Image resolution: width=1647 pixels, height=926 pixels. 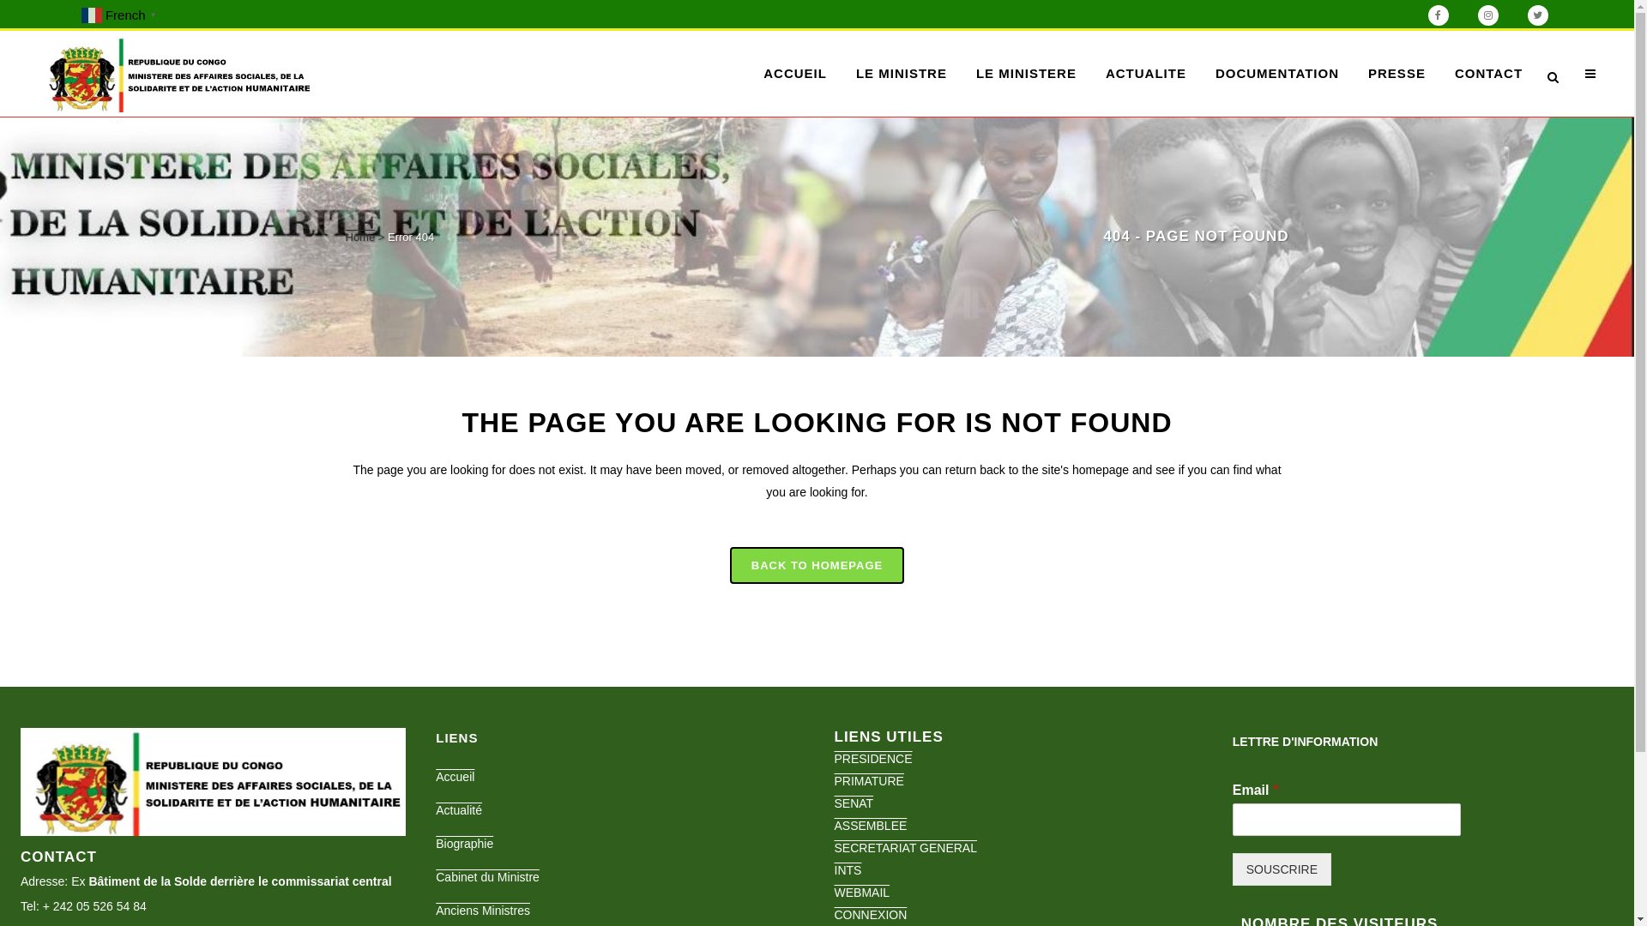 What do you see at coordinates (868, 781) in the screenshot?
I see `PRIMATURE` at bounding box center [868, 781].